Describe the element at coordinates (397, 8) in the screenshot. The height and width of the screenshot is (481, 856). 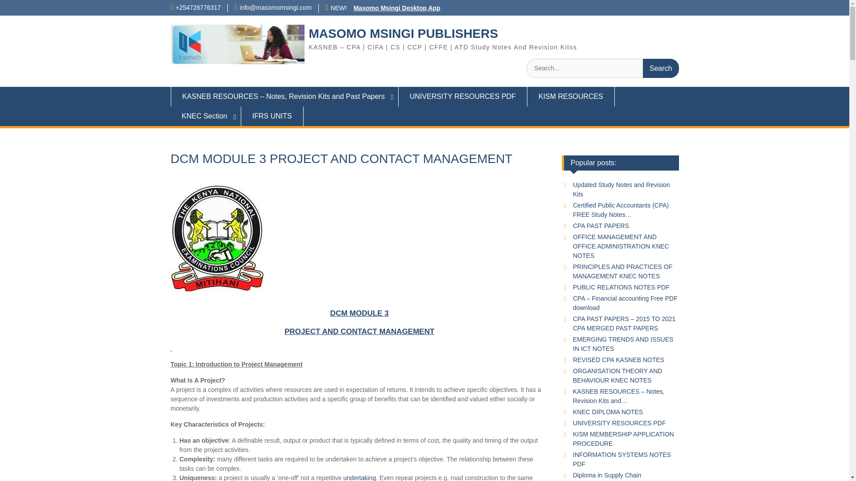
I see `Masomo Msingi Desktop App` at that location.